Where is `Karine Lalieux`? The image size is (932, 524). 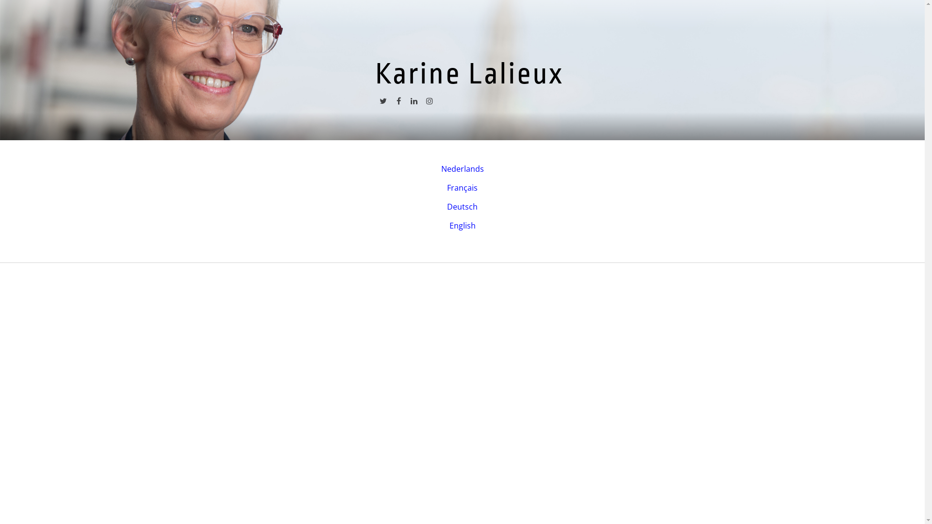
Karine Lalieux is located at coordinates (470, 74).